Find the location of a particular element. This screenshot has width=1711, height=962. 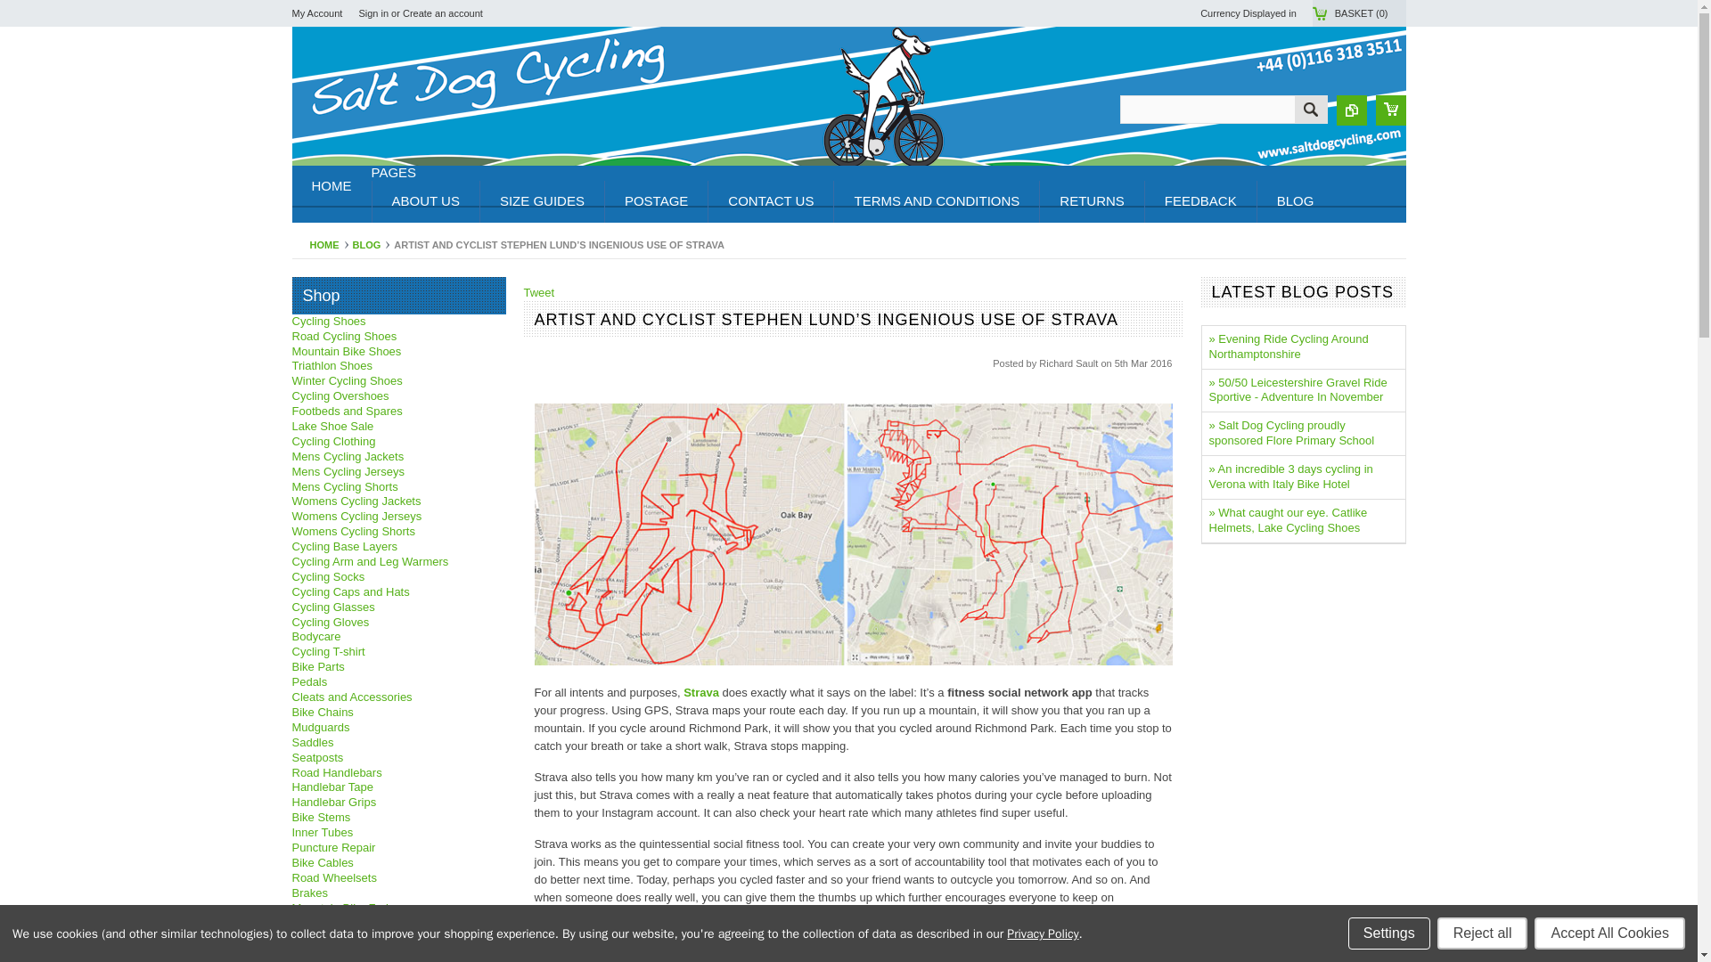

view cart is located at coordinates (1390, 109).